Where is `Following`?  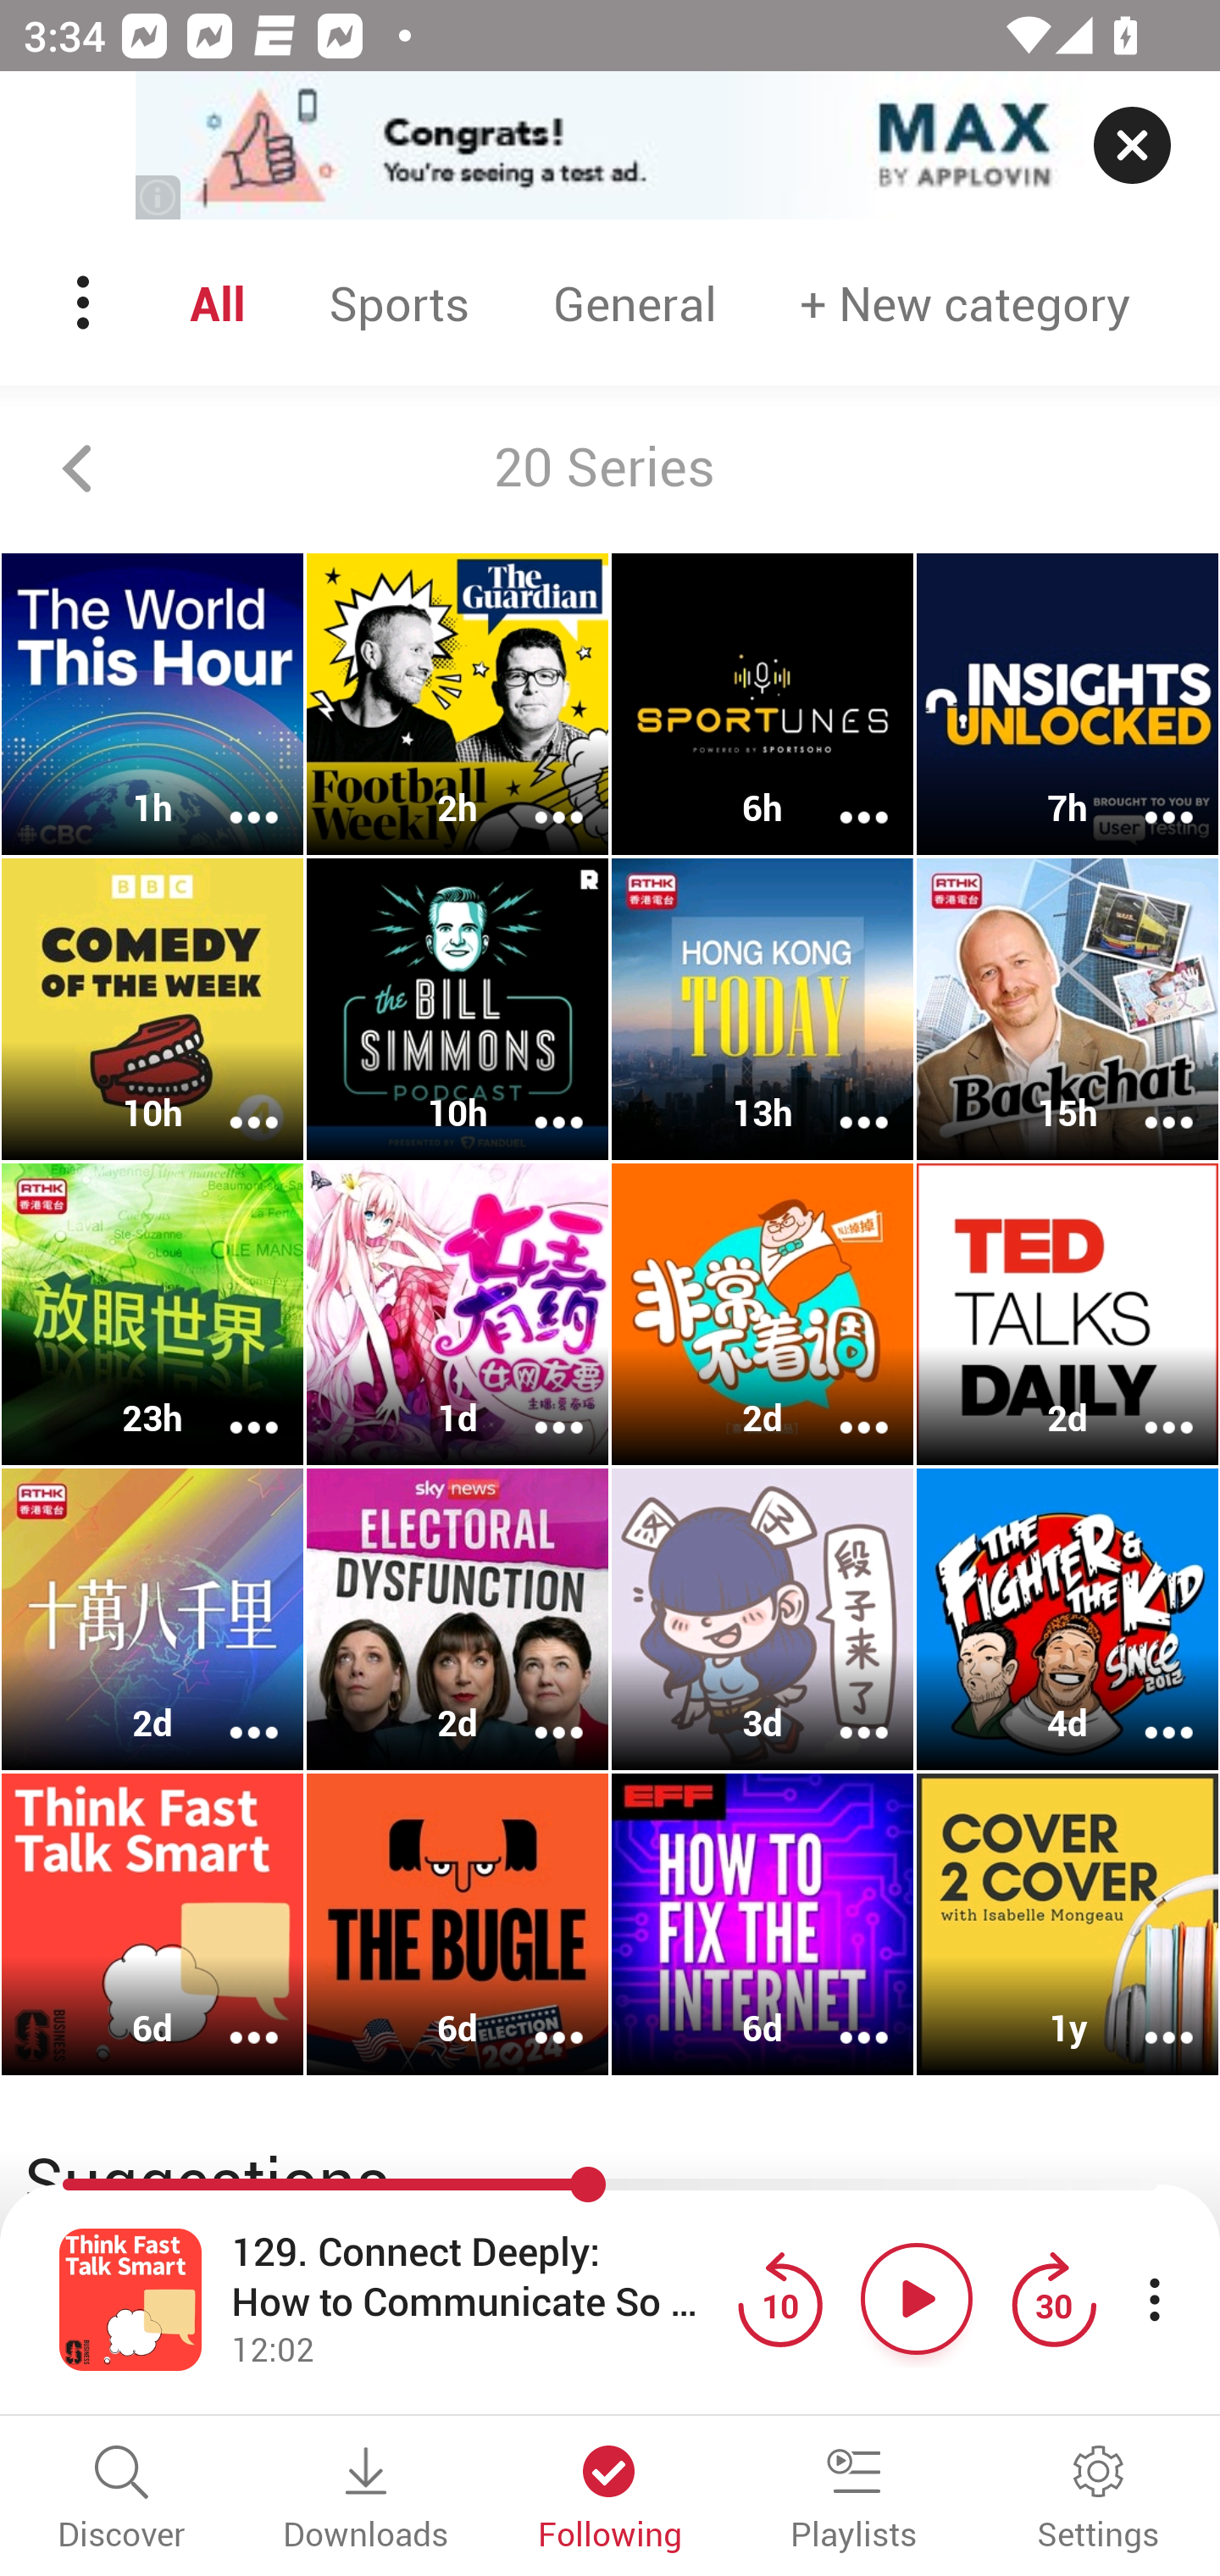
Following is located at coordinates (610, 2500).